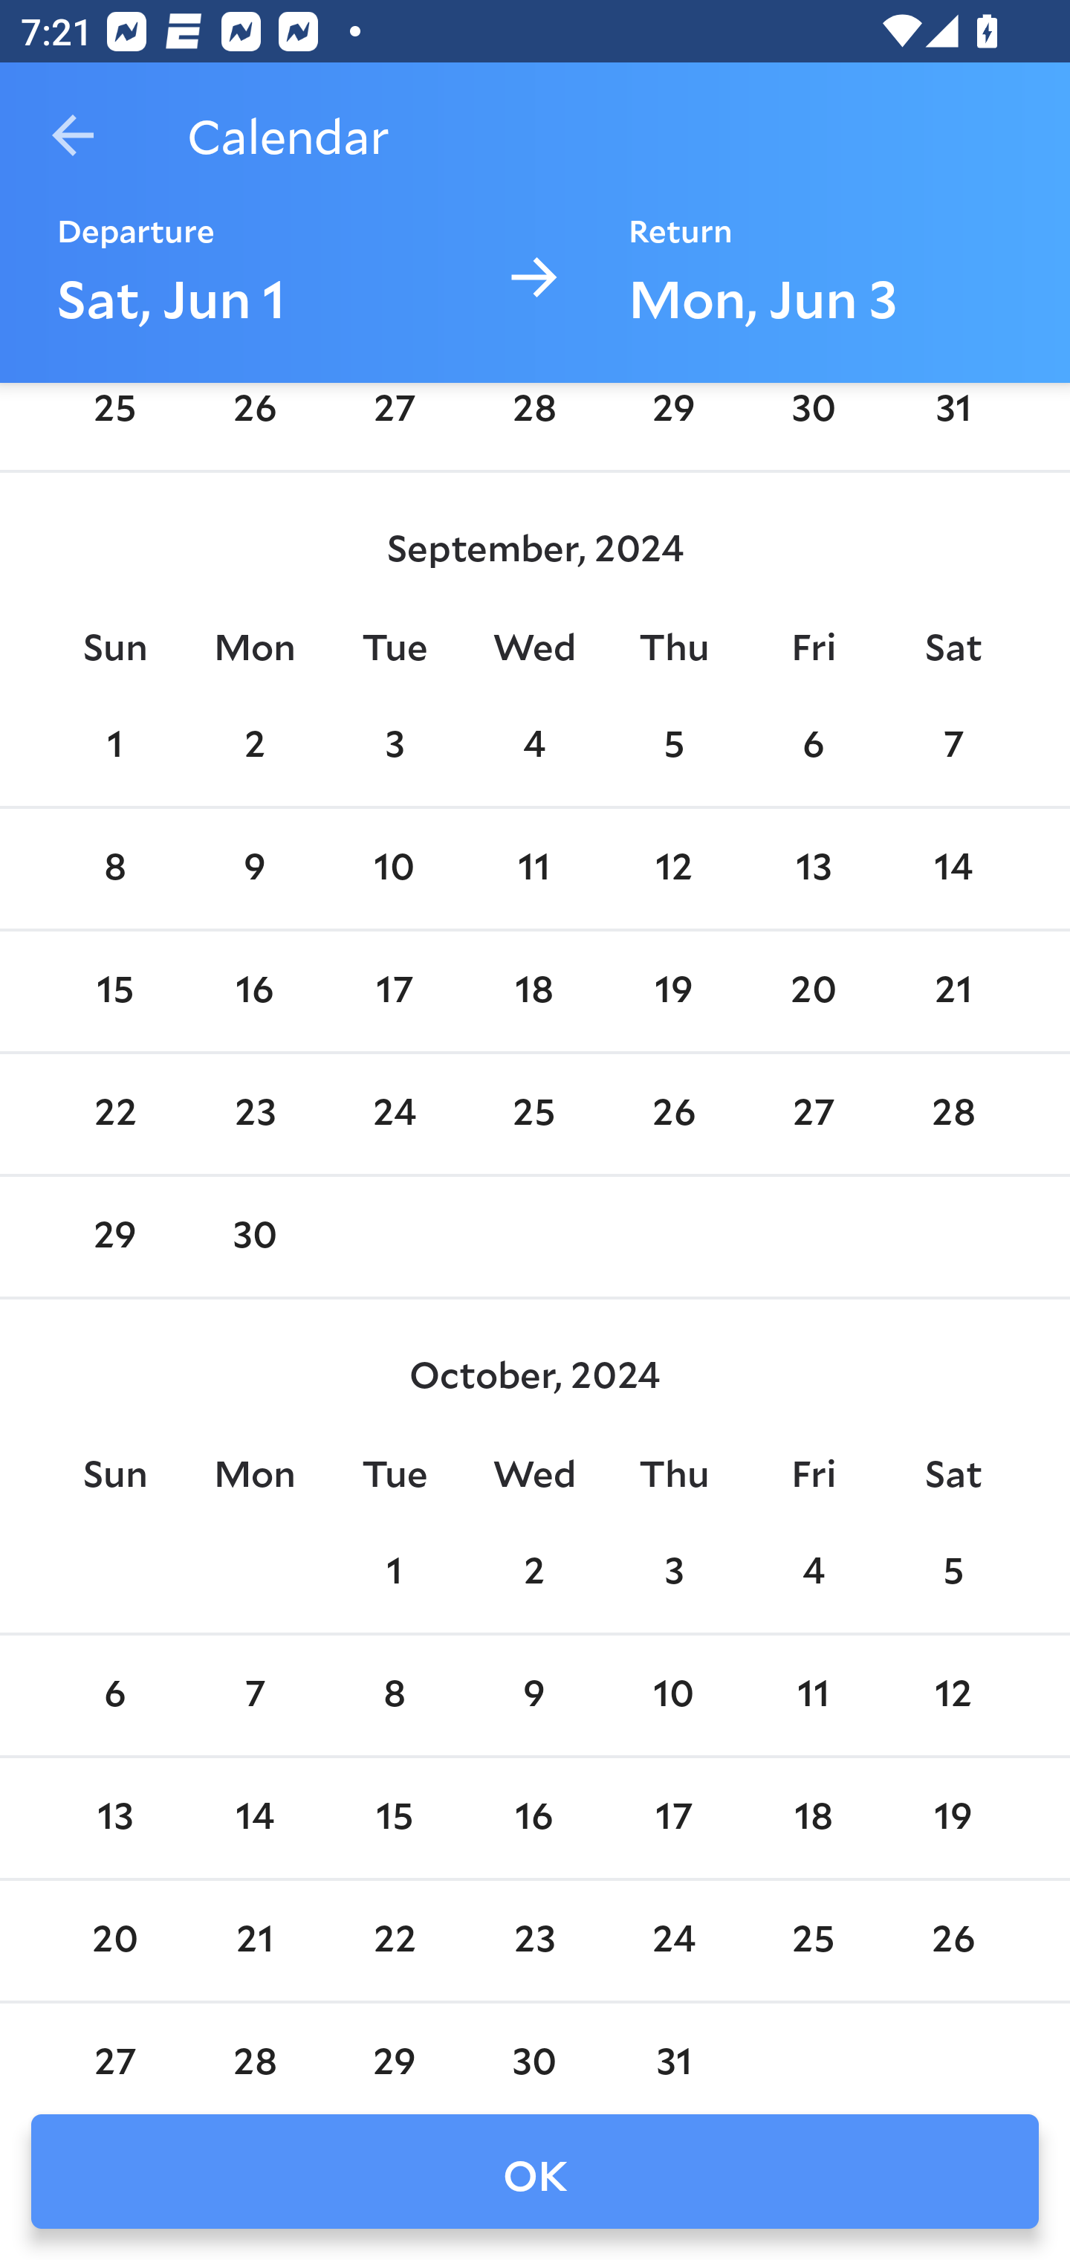 This screenshot has width=1070, height=2260. What do you see at coordinates (394, 992) in the screenshot?
I see `17` at bounding box center [394, 992].